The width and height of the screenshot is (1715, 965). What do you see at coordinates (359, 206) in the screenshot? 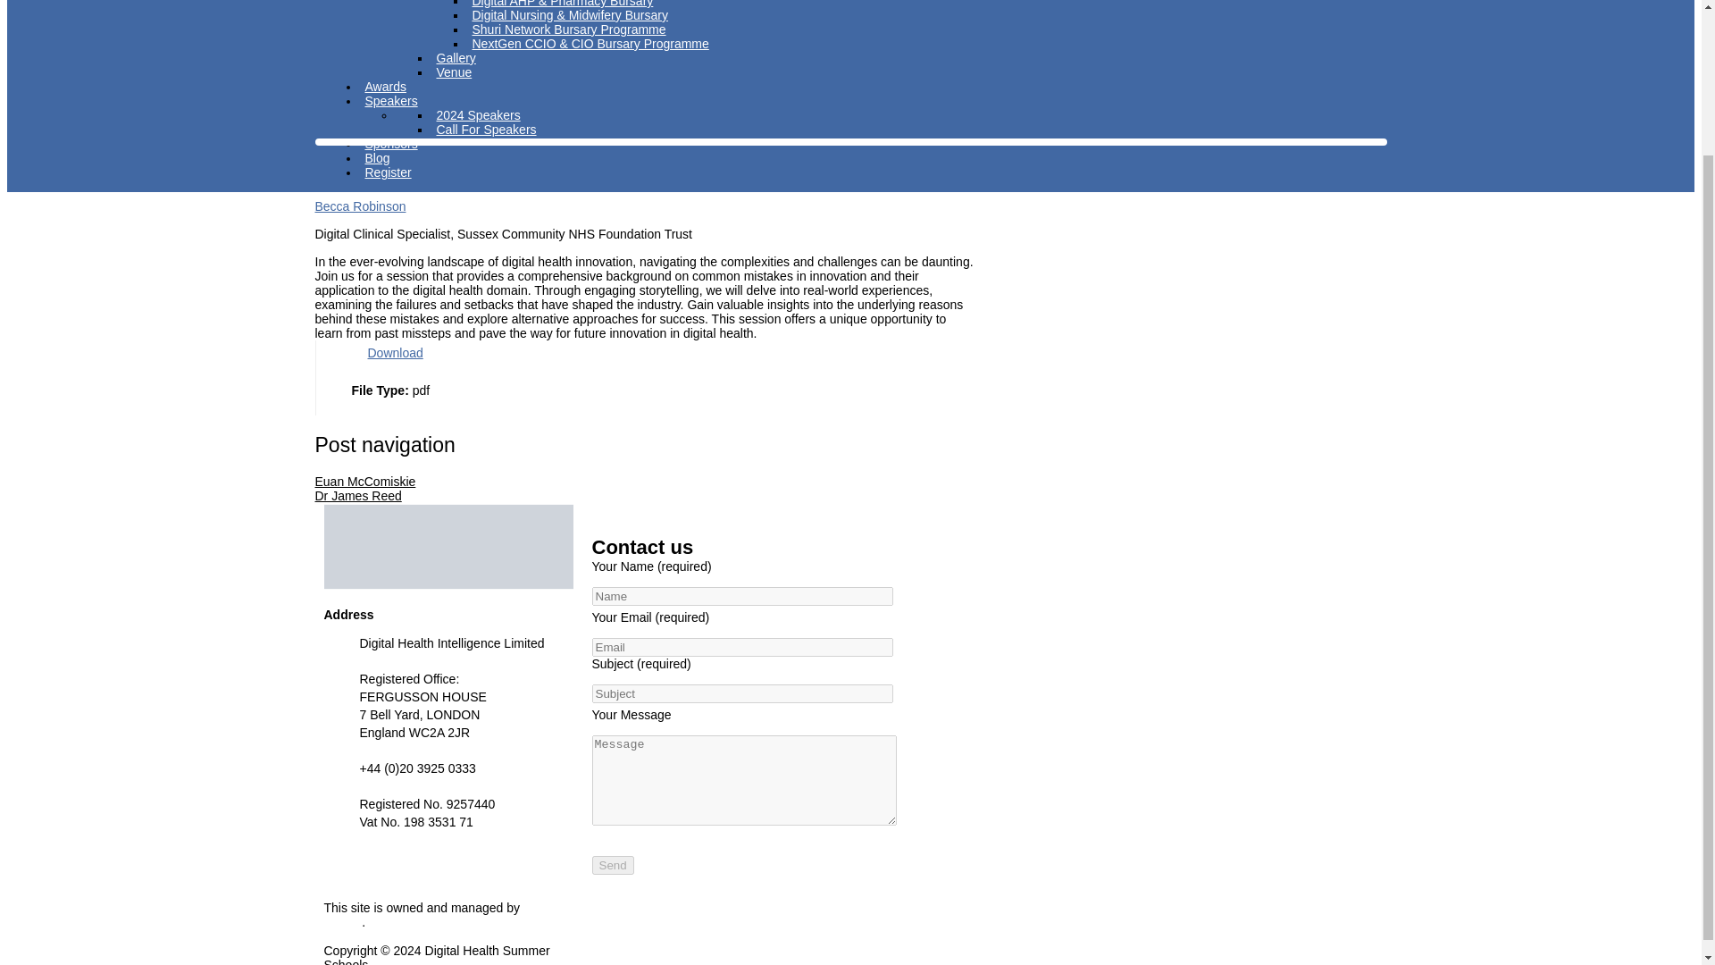
I see `Becca Robinson` at bounding box center [359, 206].